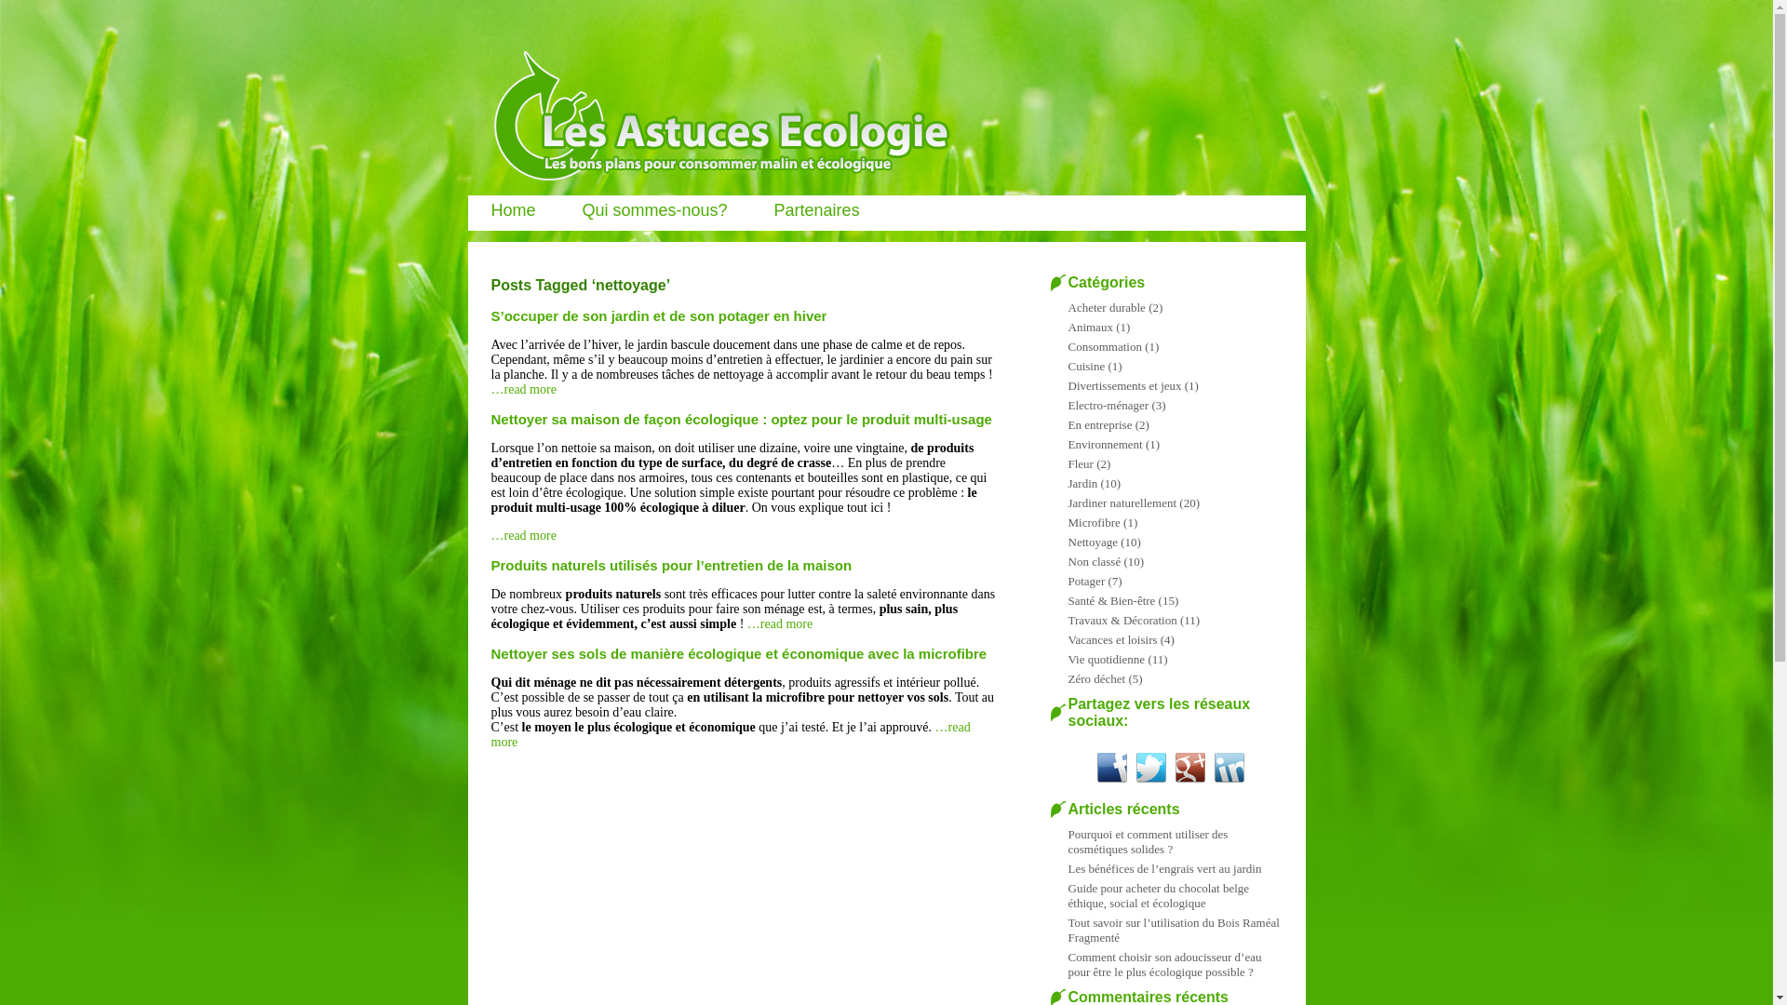 The image size is (1787, 1005). What do you see at coordinates (1125, 385) in the screenshot?
I see `Divertissements et jeux` at bounding box center [1125, 385].